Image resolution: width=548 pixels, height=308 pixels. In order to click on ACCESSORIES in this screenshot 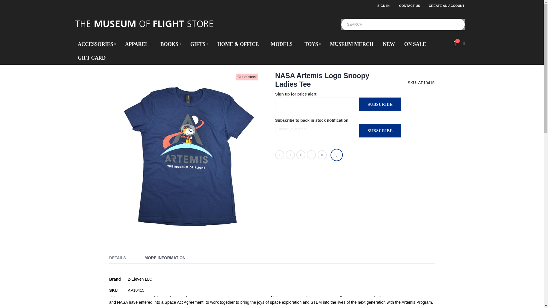, I will do `click(96, 44)`.